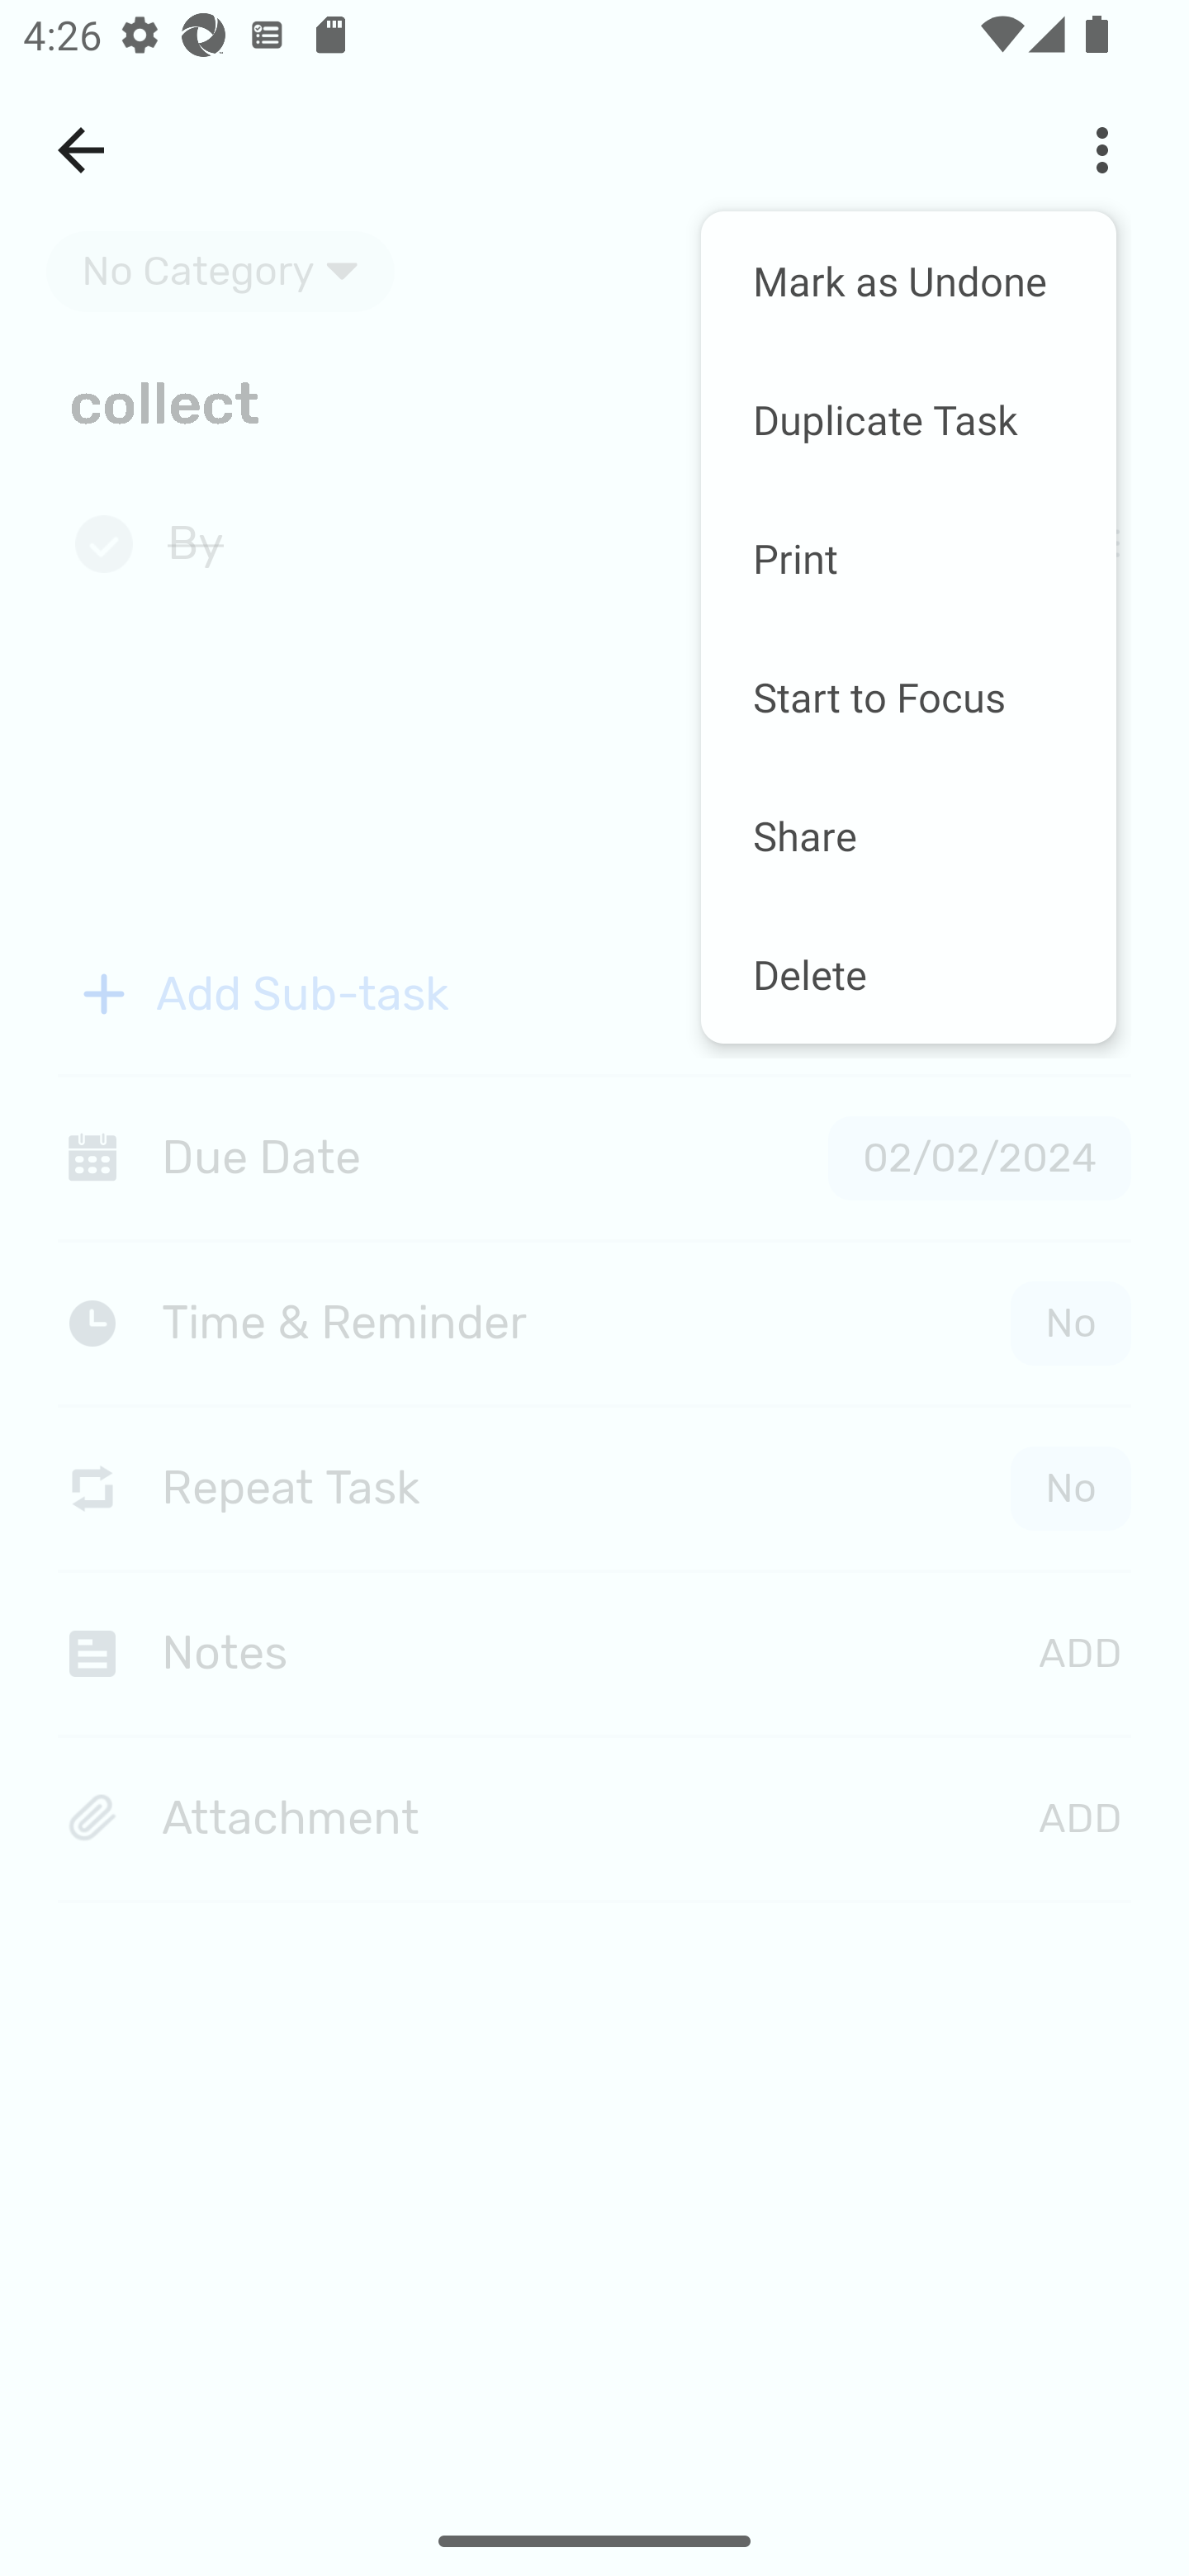  What do you see at coordinates (908, 697) in the screenshot?
I see `Start to Focus` at bounding box center [908, 697].